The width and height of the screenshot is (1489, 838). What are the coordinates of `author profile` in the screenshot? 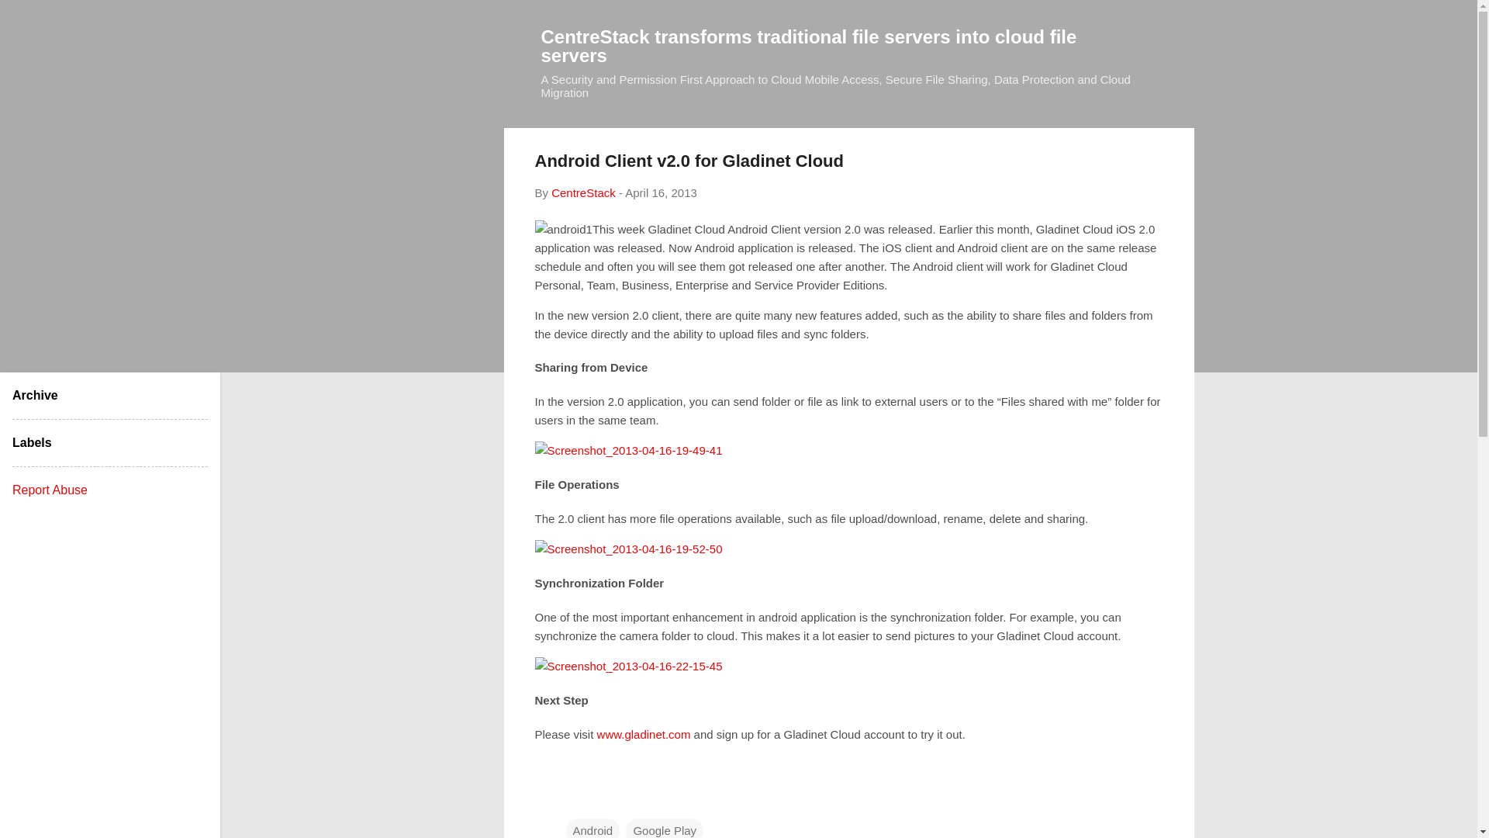 It's located at (583, 192).